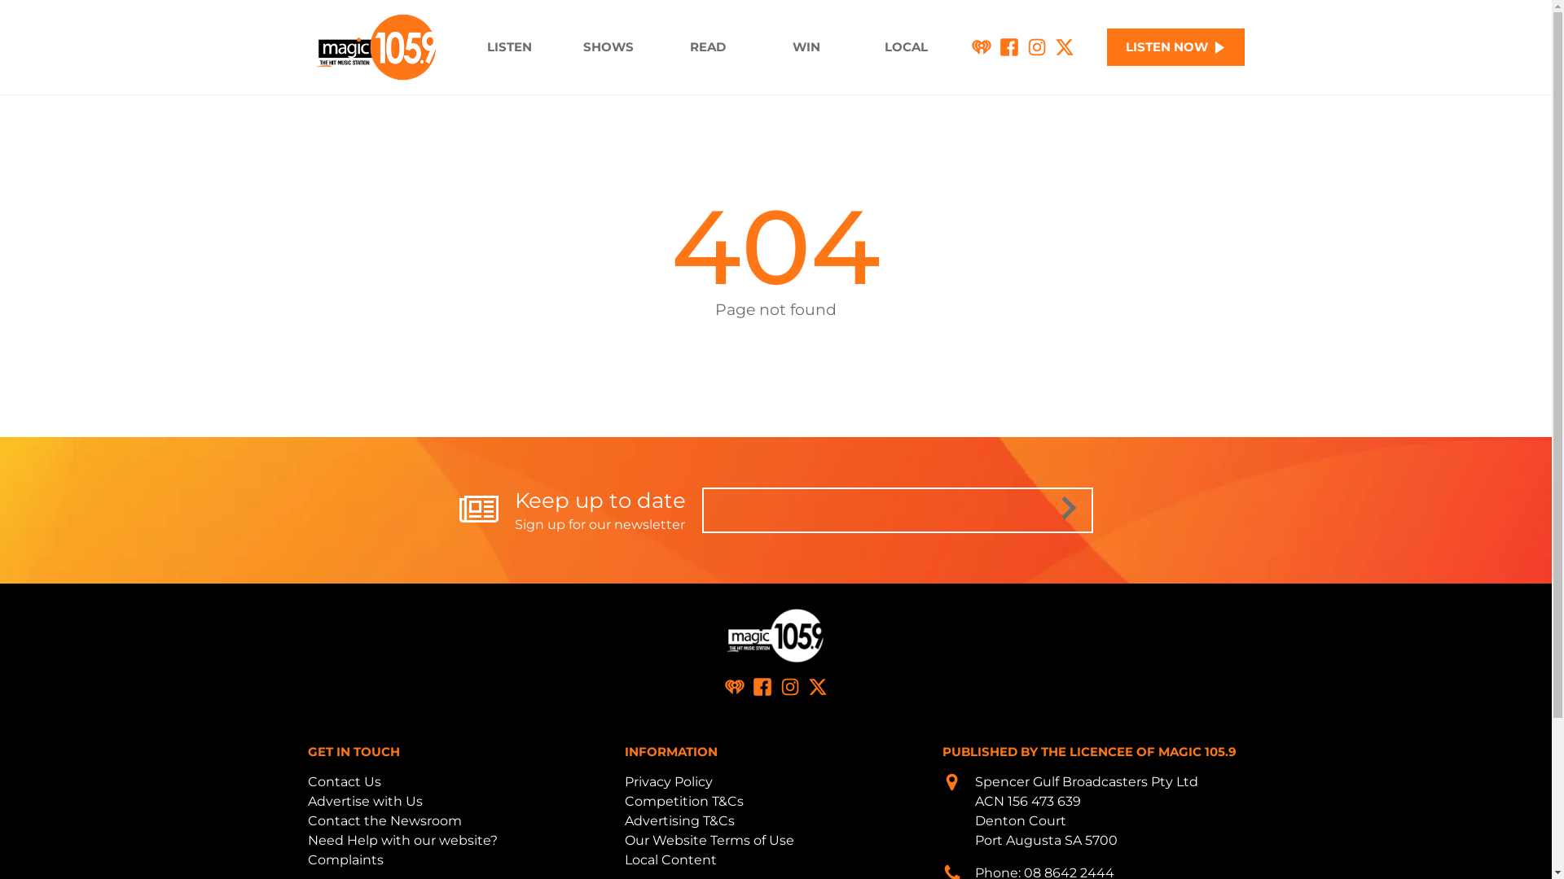 The image size is (1564, 879). I want to click on Facebook, so click(1009, 47).